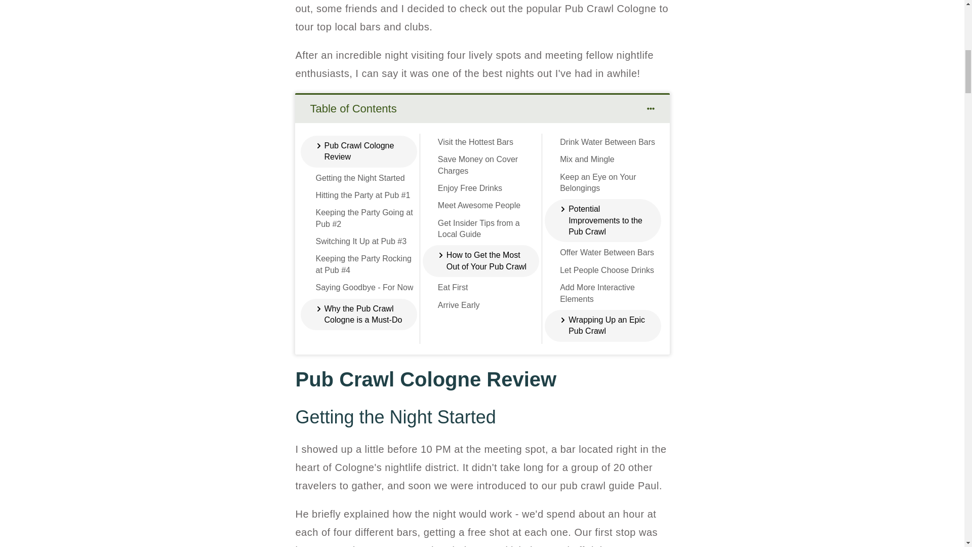 The height and width of the screenshot is (547, 972). Describe the element at coordinates (479, 206) in the screenshot. I see `Meet Awesome People` at that location.